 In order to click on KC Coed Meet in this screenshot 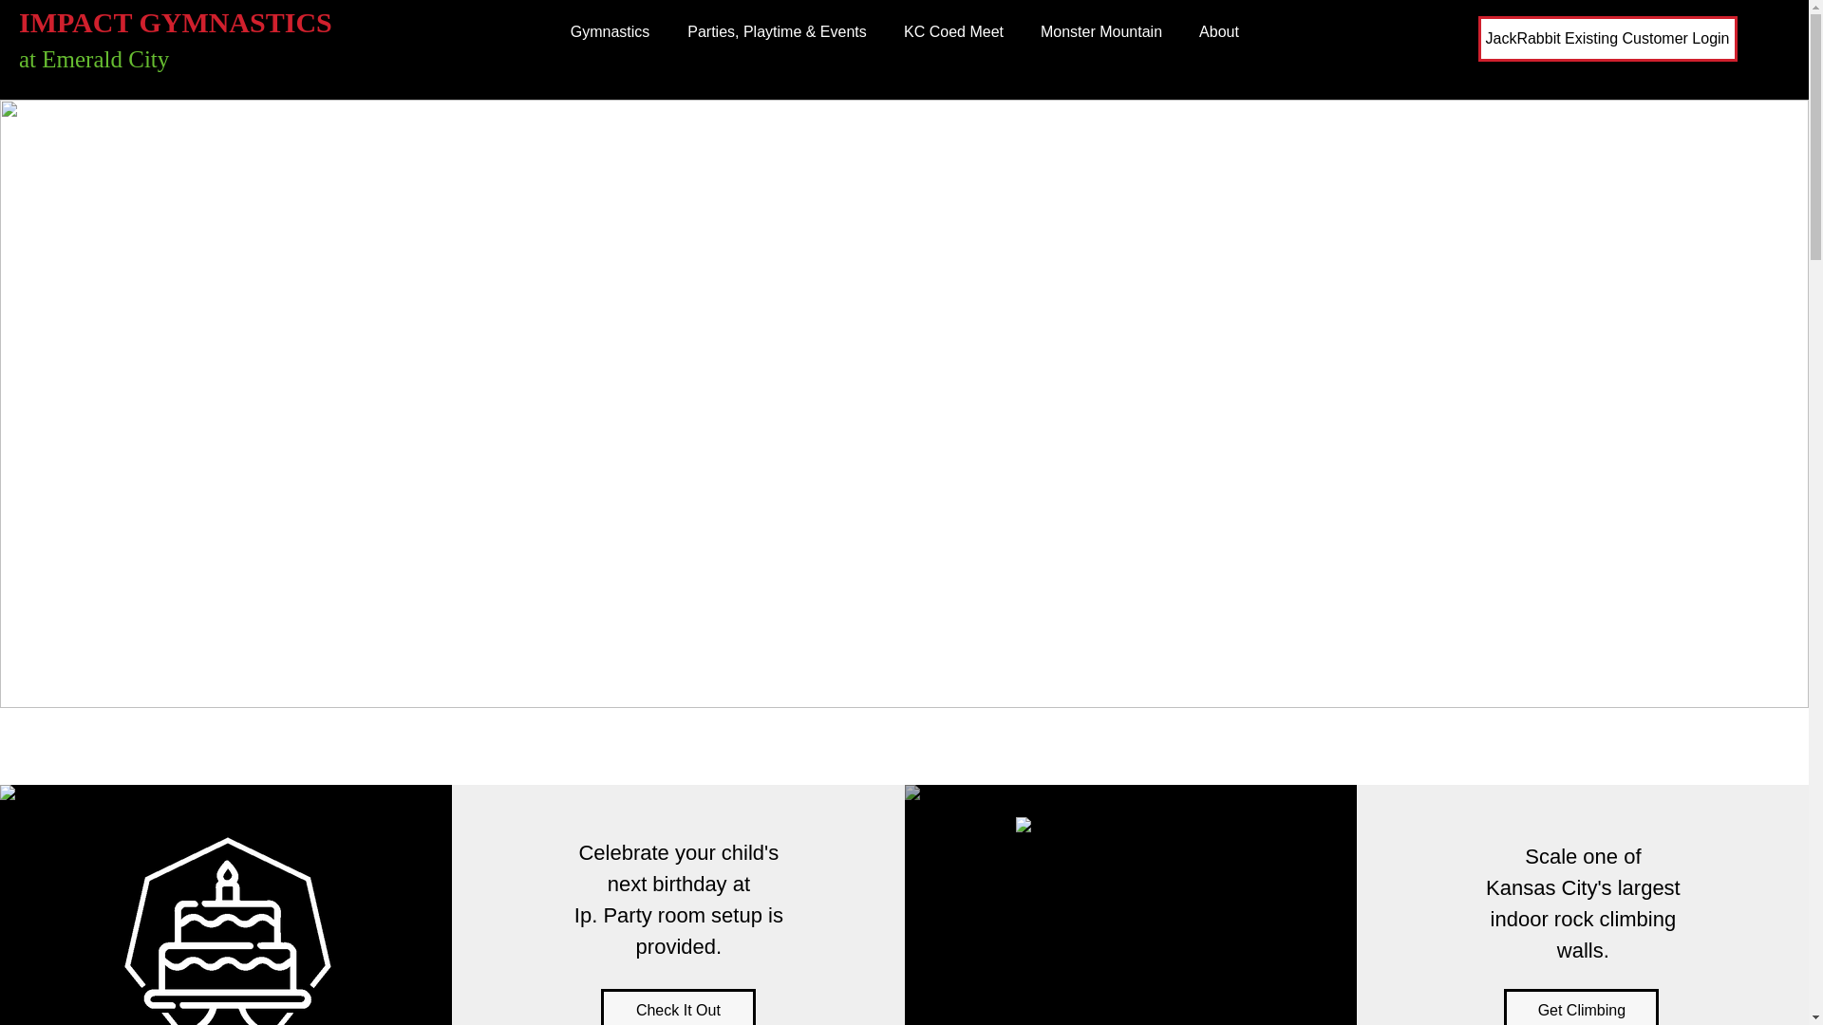, I will do `click(952, 32)`.